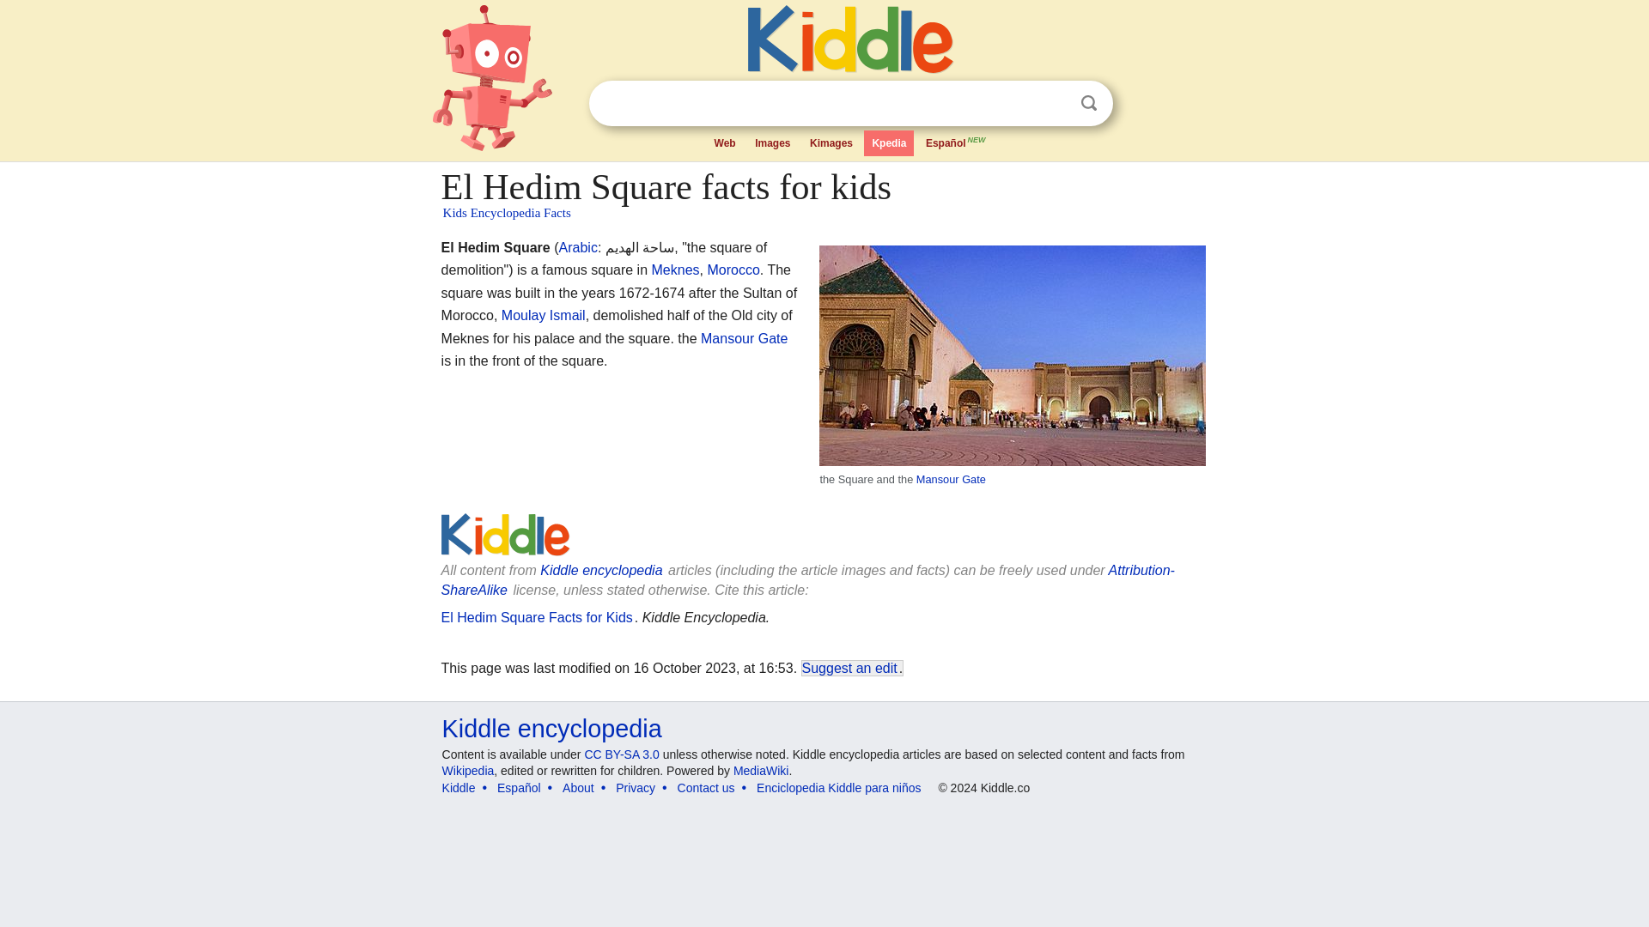 The width and height of the screenshot is (1649, 927). Describe the element at coordinates (807, 579) in the screenshot. I see `Attribution-ShareAlike` at that location.